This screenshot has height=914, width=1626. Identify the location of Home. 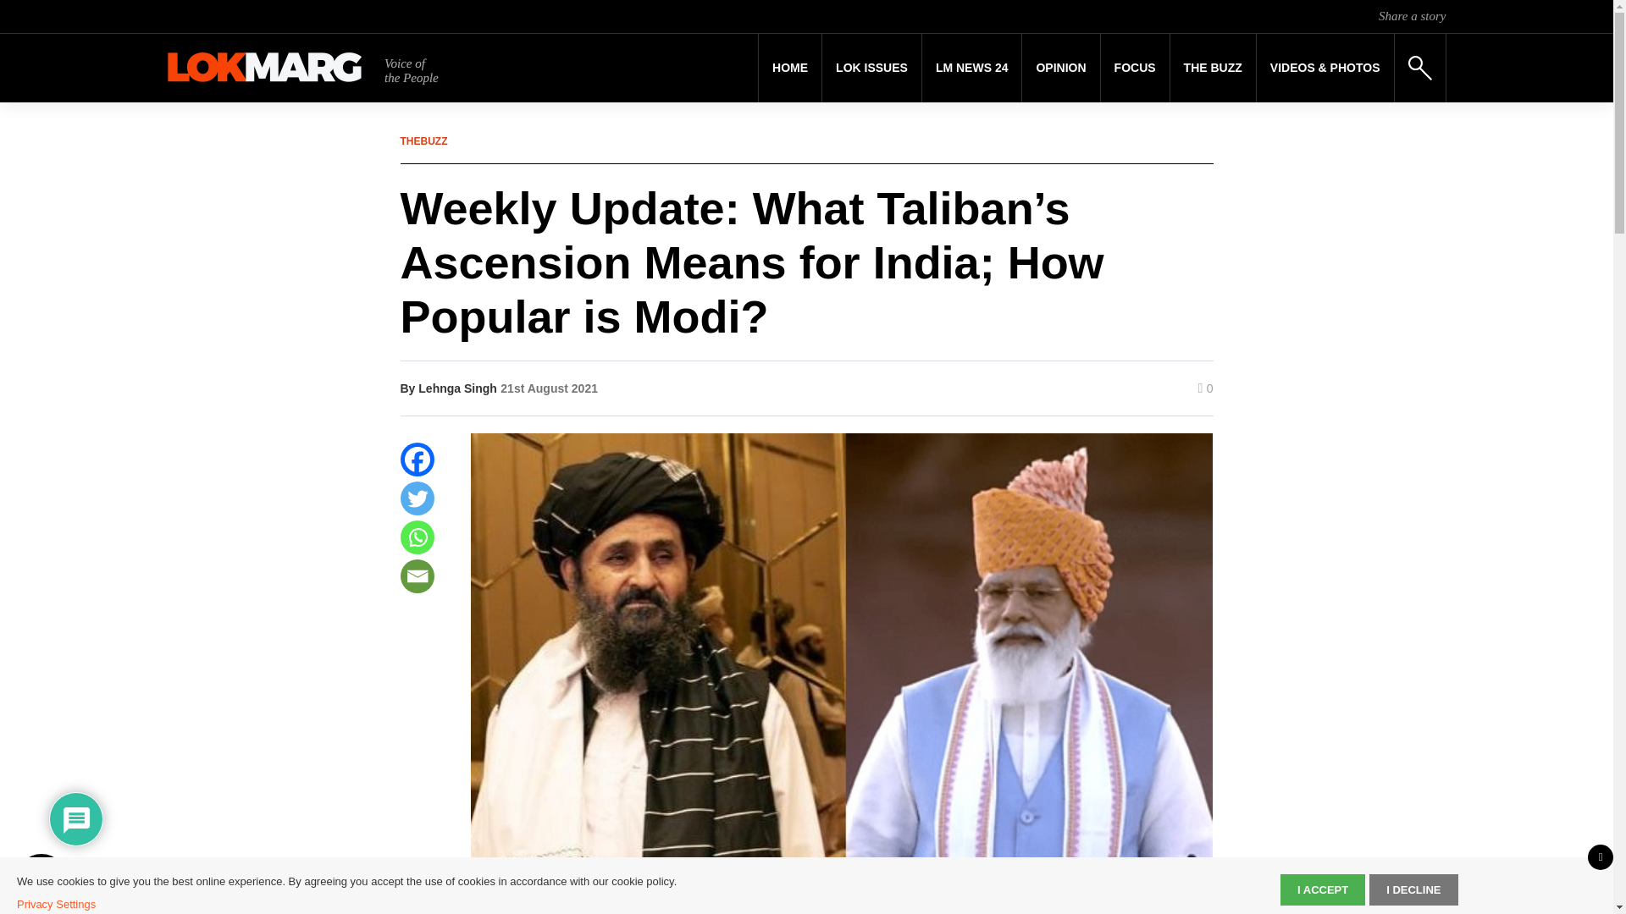
(789, 68).